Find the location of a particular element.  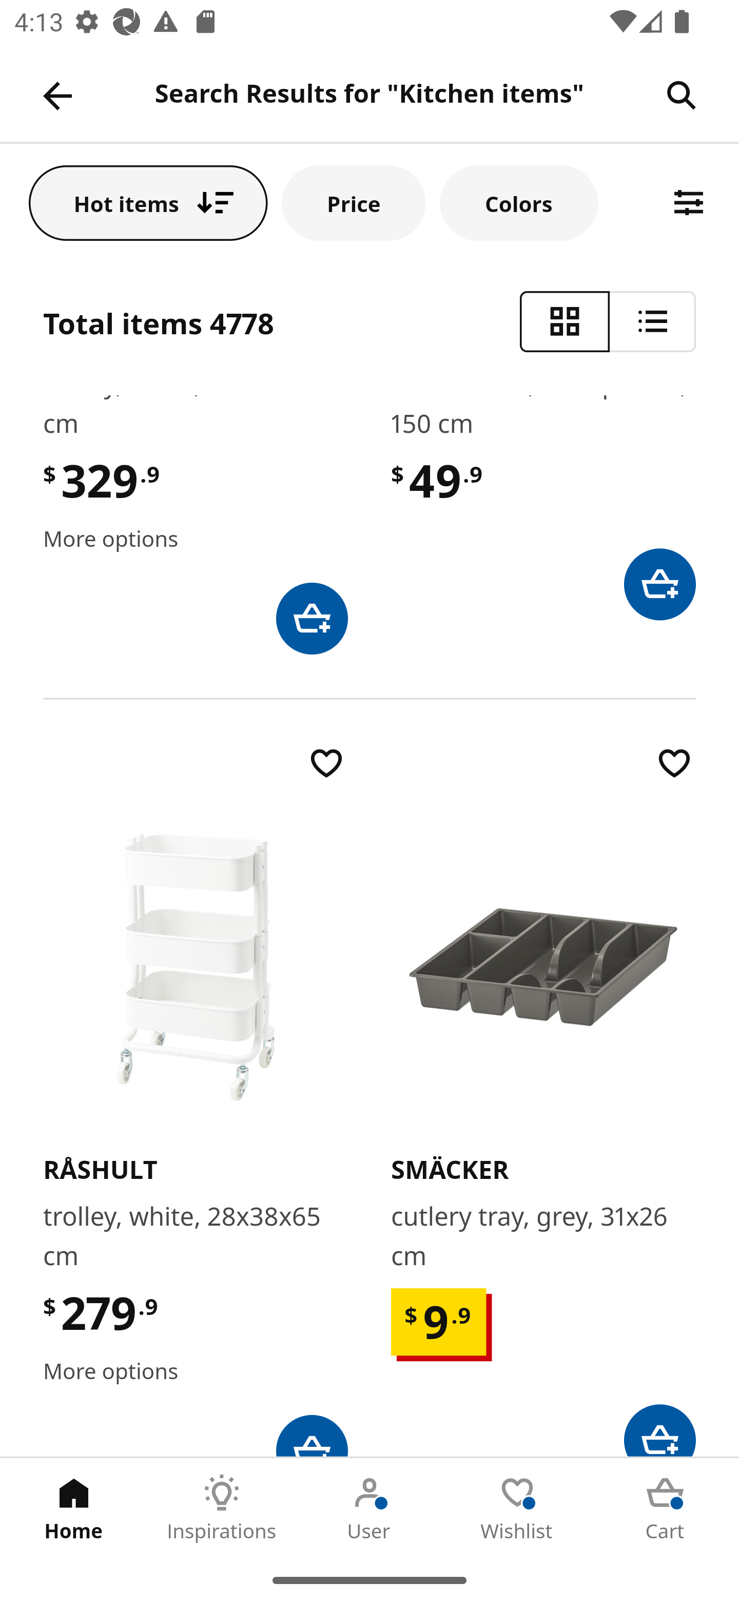

Cart
Tab 5 of 5 is located at coordinates (665, 1508).